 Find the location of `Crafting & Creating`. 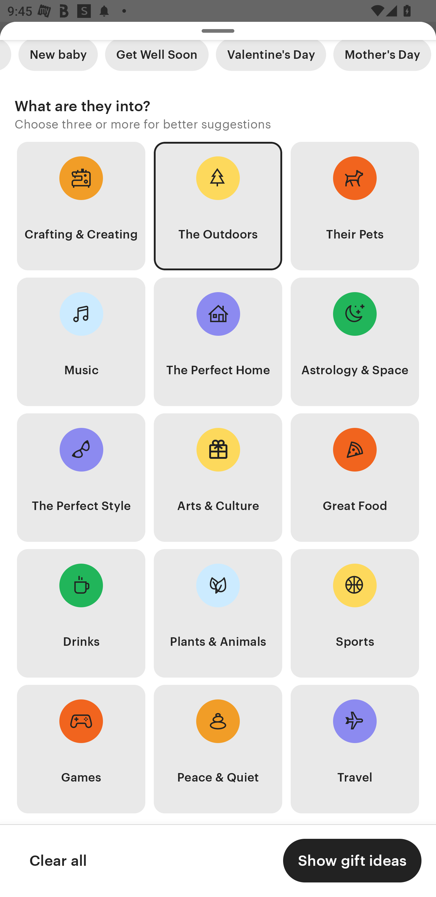

Crafting & Creating is located at coordinates (81, 205).